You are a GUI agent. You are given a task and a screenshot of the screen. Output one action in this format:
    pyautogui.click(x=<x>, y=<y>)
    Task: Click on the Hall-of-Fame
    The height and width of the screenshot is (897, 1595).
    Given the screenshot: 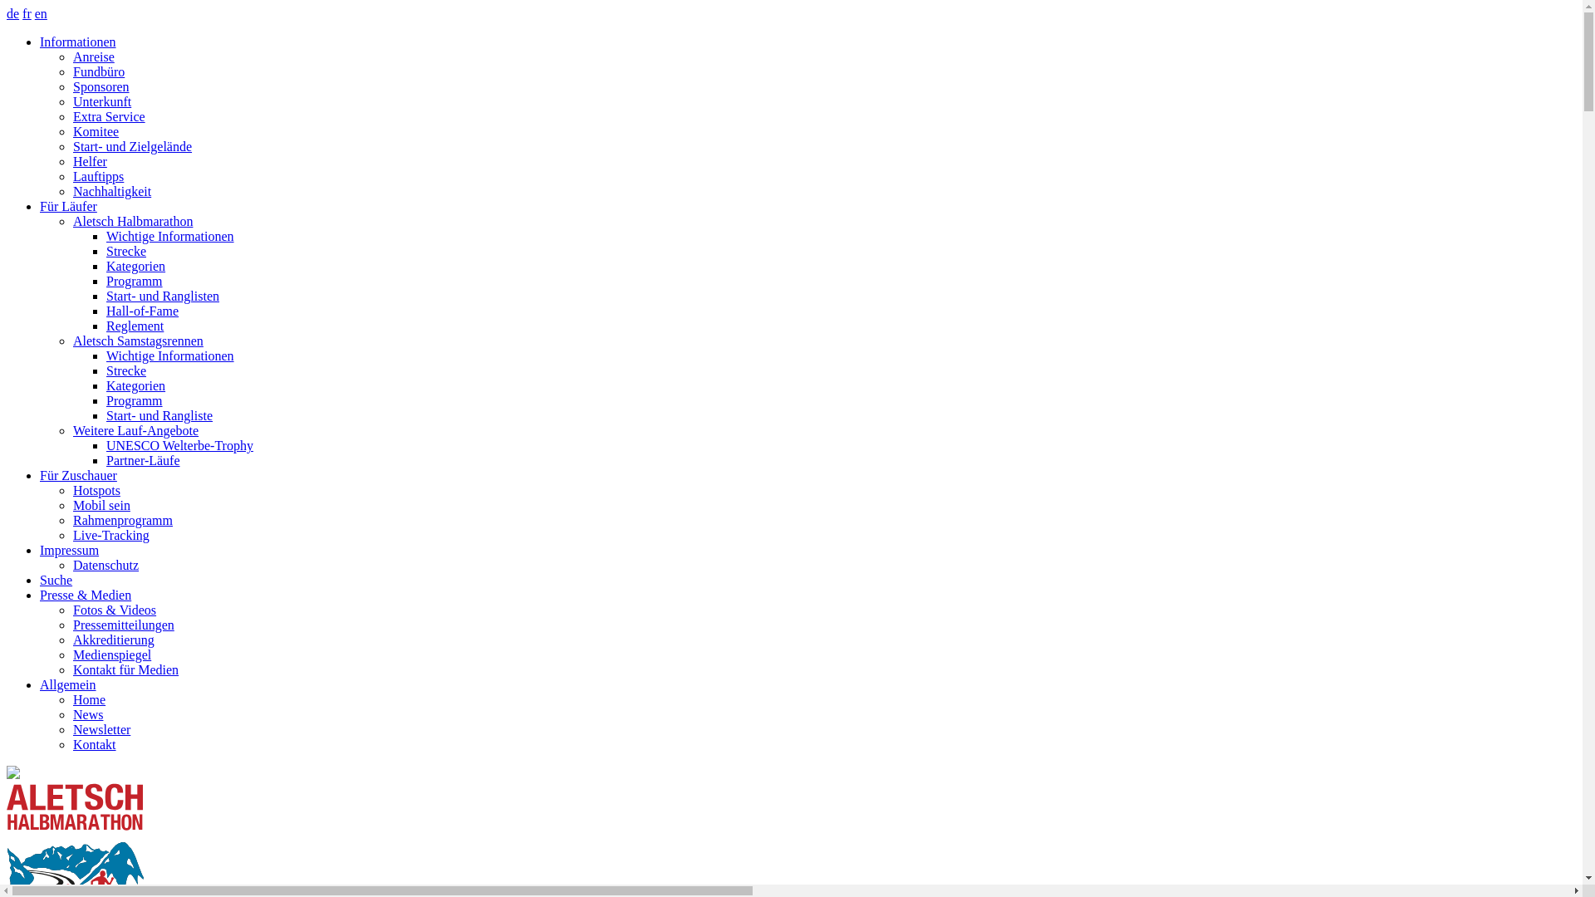 What is the action you would take?
    pyautogui.click(x=143, y=311)
    